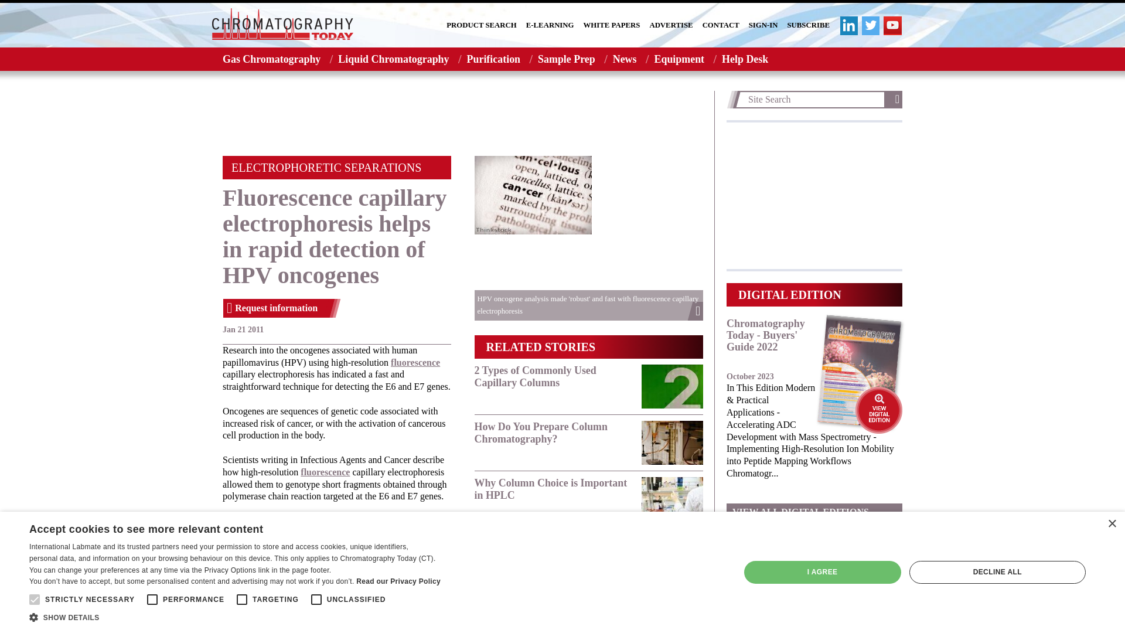  Describe the element at coordinates (550, 25) in the screenshot. I see `E-LEARNING` at that location.